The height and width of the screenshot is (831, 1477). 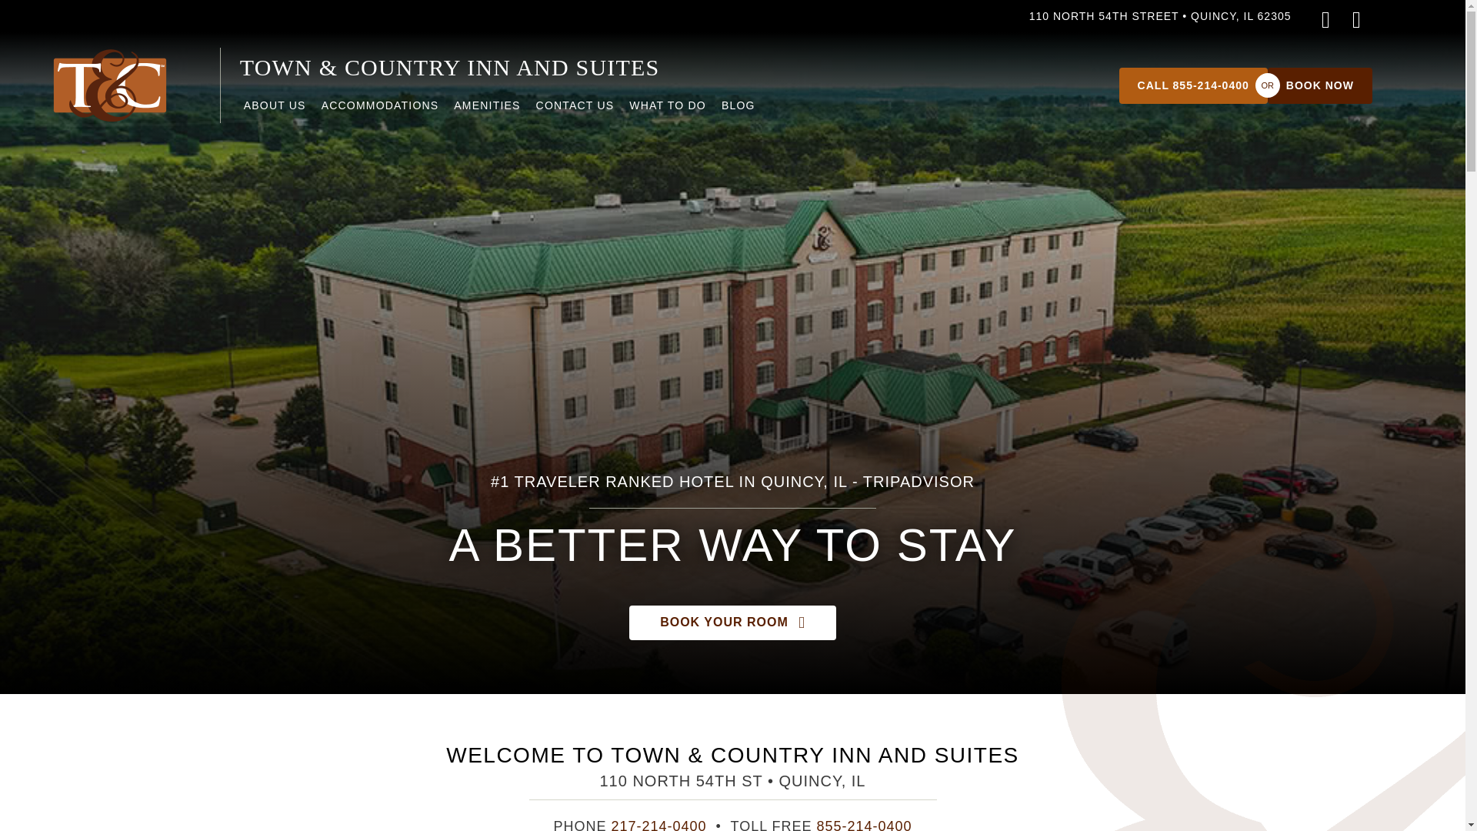 What do you see at coordinates (575, 109) in the screenshot?
I see `CONTACT US` at bounding box center [575, 109].